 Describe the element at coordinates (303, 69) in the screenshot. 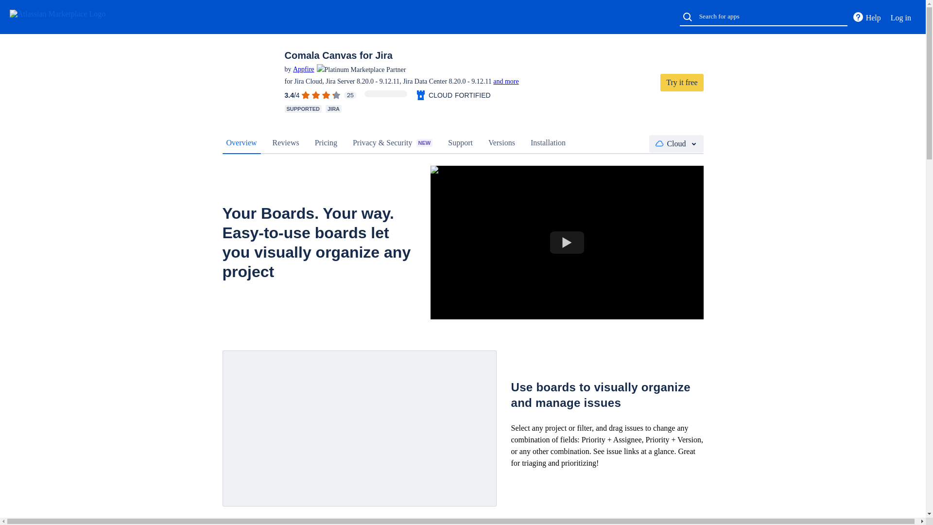

I see `Appfire` at that location.